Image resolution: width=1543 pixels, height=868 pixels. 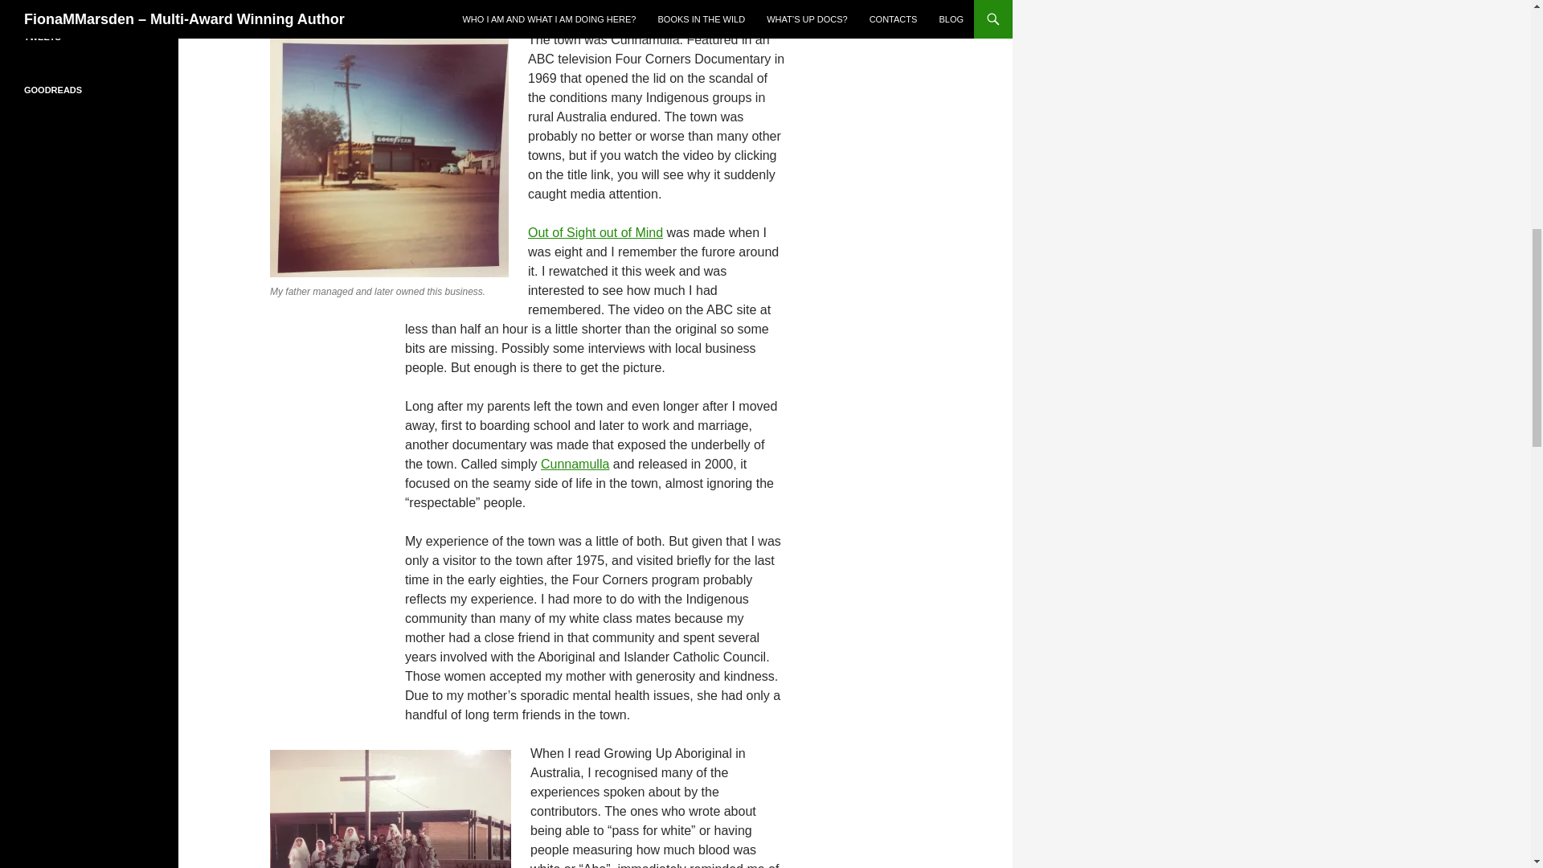 What do you see at coordinates (575, 465) in the screenshot?
I see `Cunnamulla` at bounding box center [575, 465].